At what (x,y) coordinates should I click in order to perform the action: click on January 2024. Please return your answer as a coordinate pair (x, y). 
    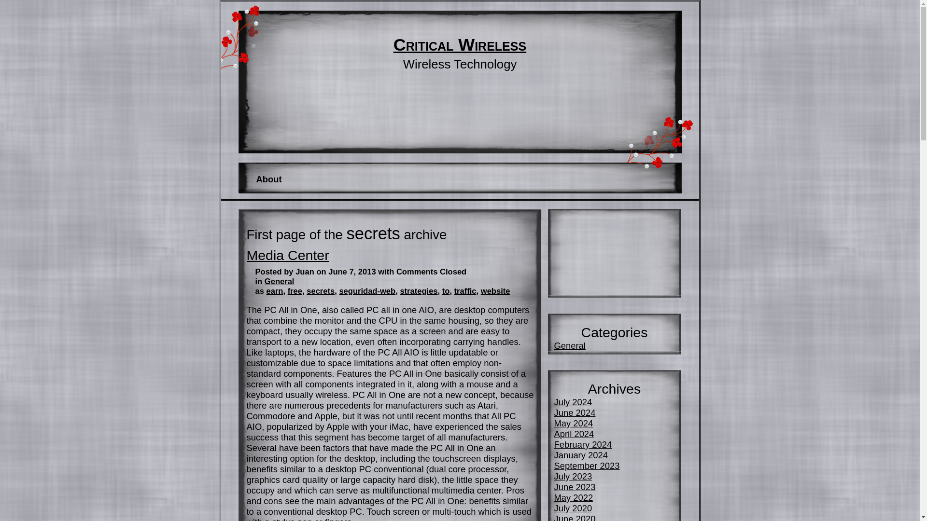
    Looking at the image, I should click on (581, 455).